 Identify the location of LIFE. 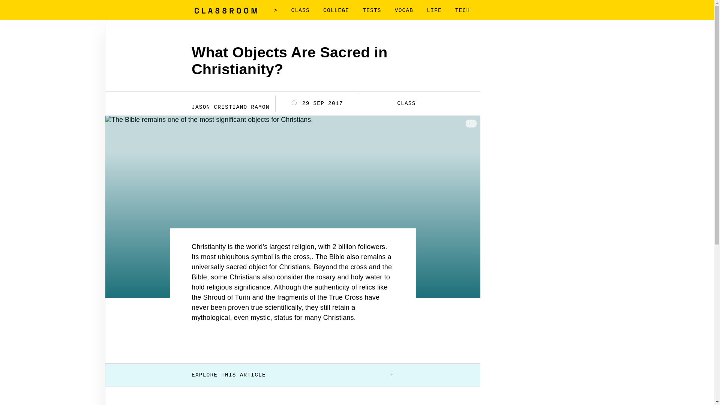
(434, 10).